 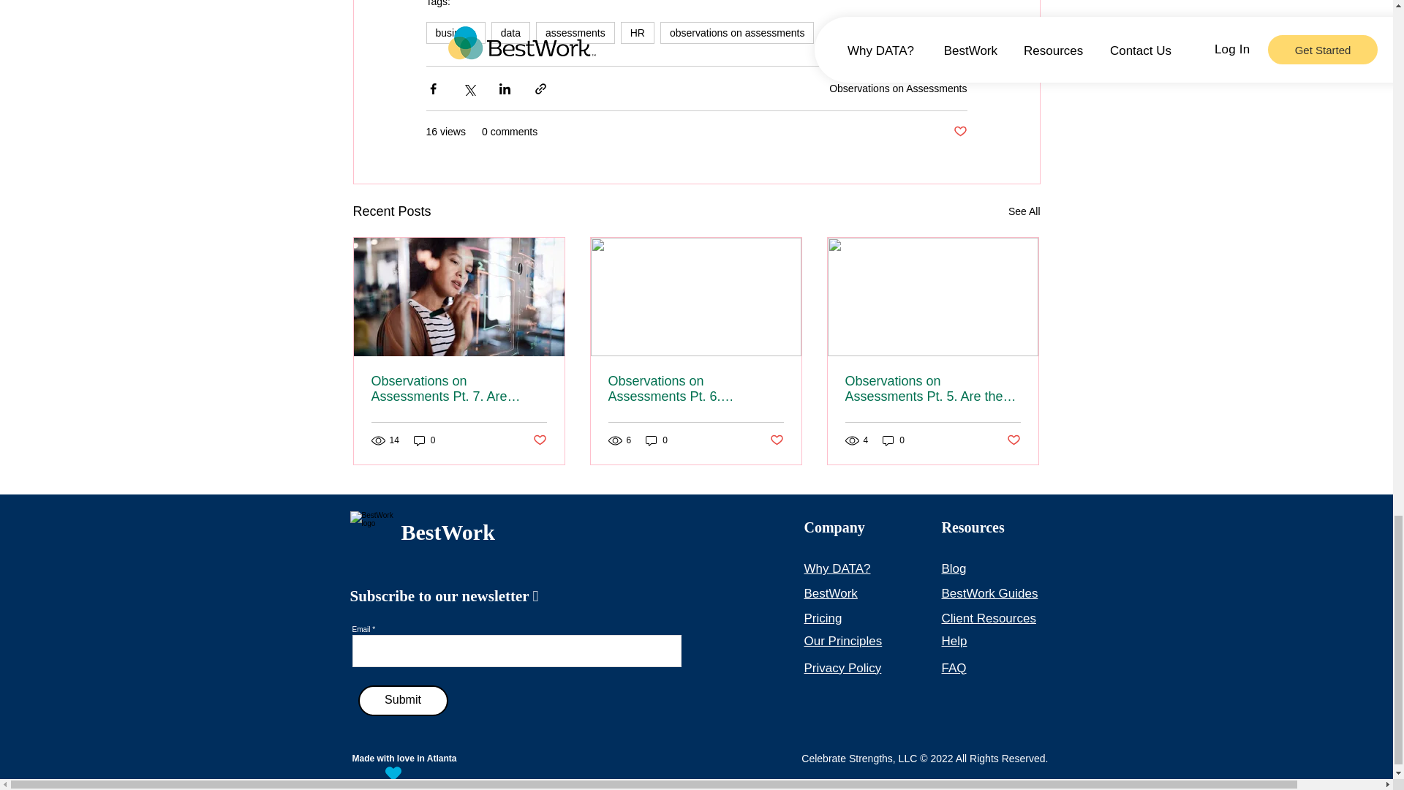 I want to click on 0, so click(x=894, y=440).